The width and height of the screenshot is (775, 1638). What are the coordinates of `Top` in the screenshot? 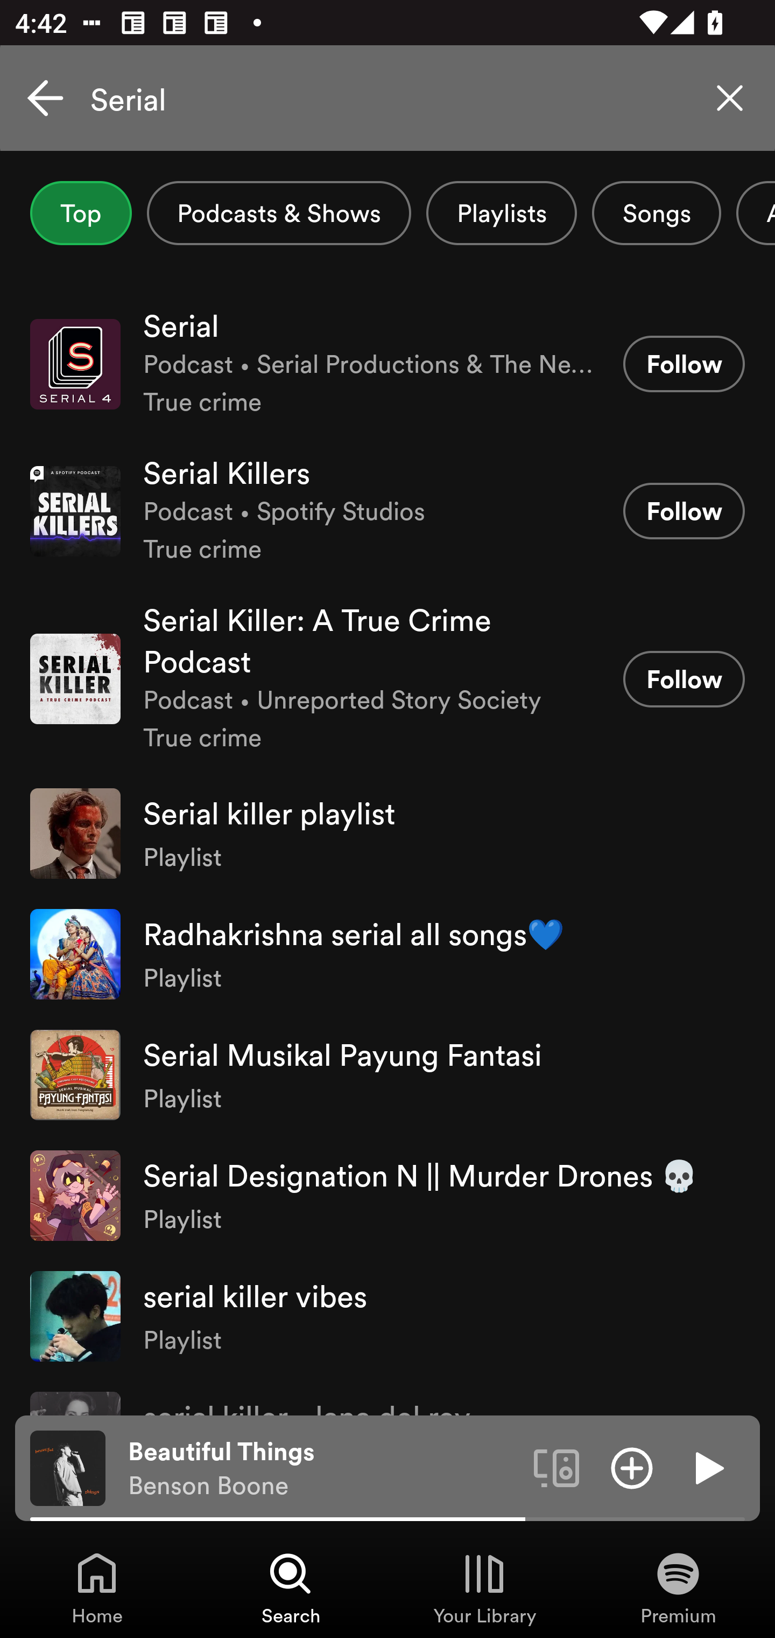 It's located at (81, 213).